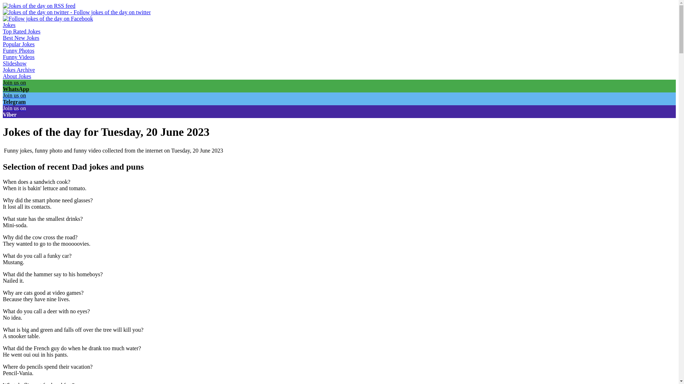  What do you see at coordinates (21, 38) in the screenshot?
I see `Best New Jokes` at bounding box center [21, 38].